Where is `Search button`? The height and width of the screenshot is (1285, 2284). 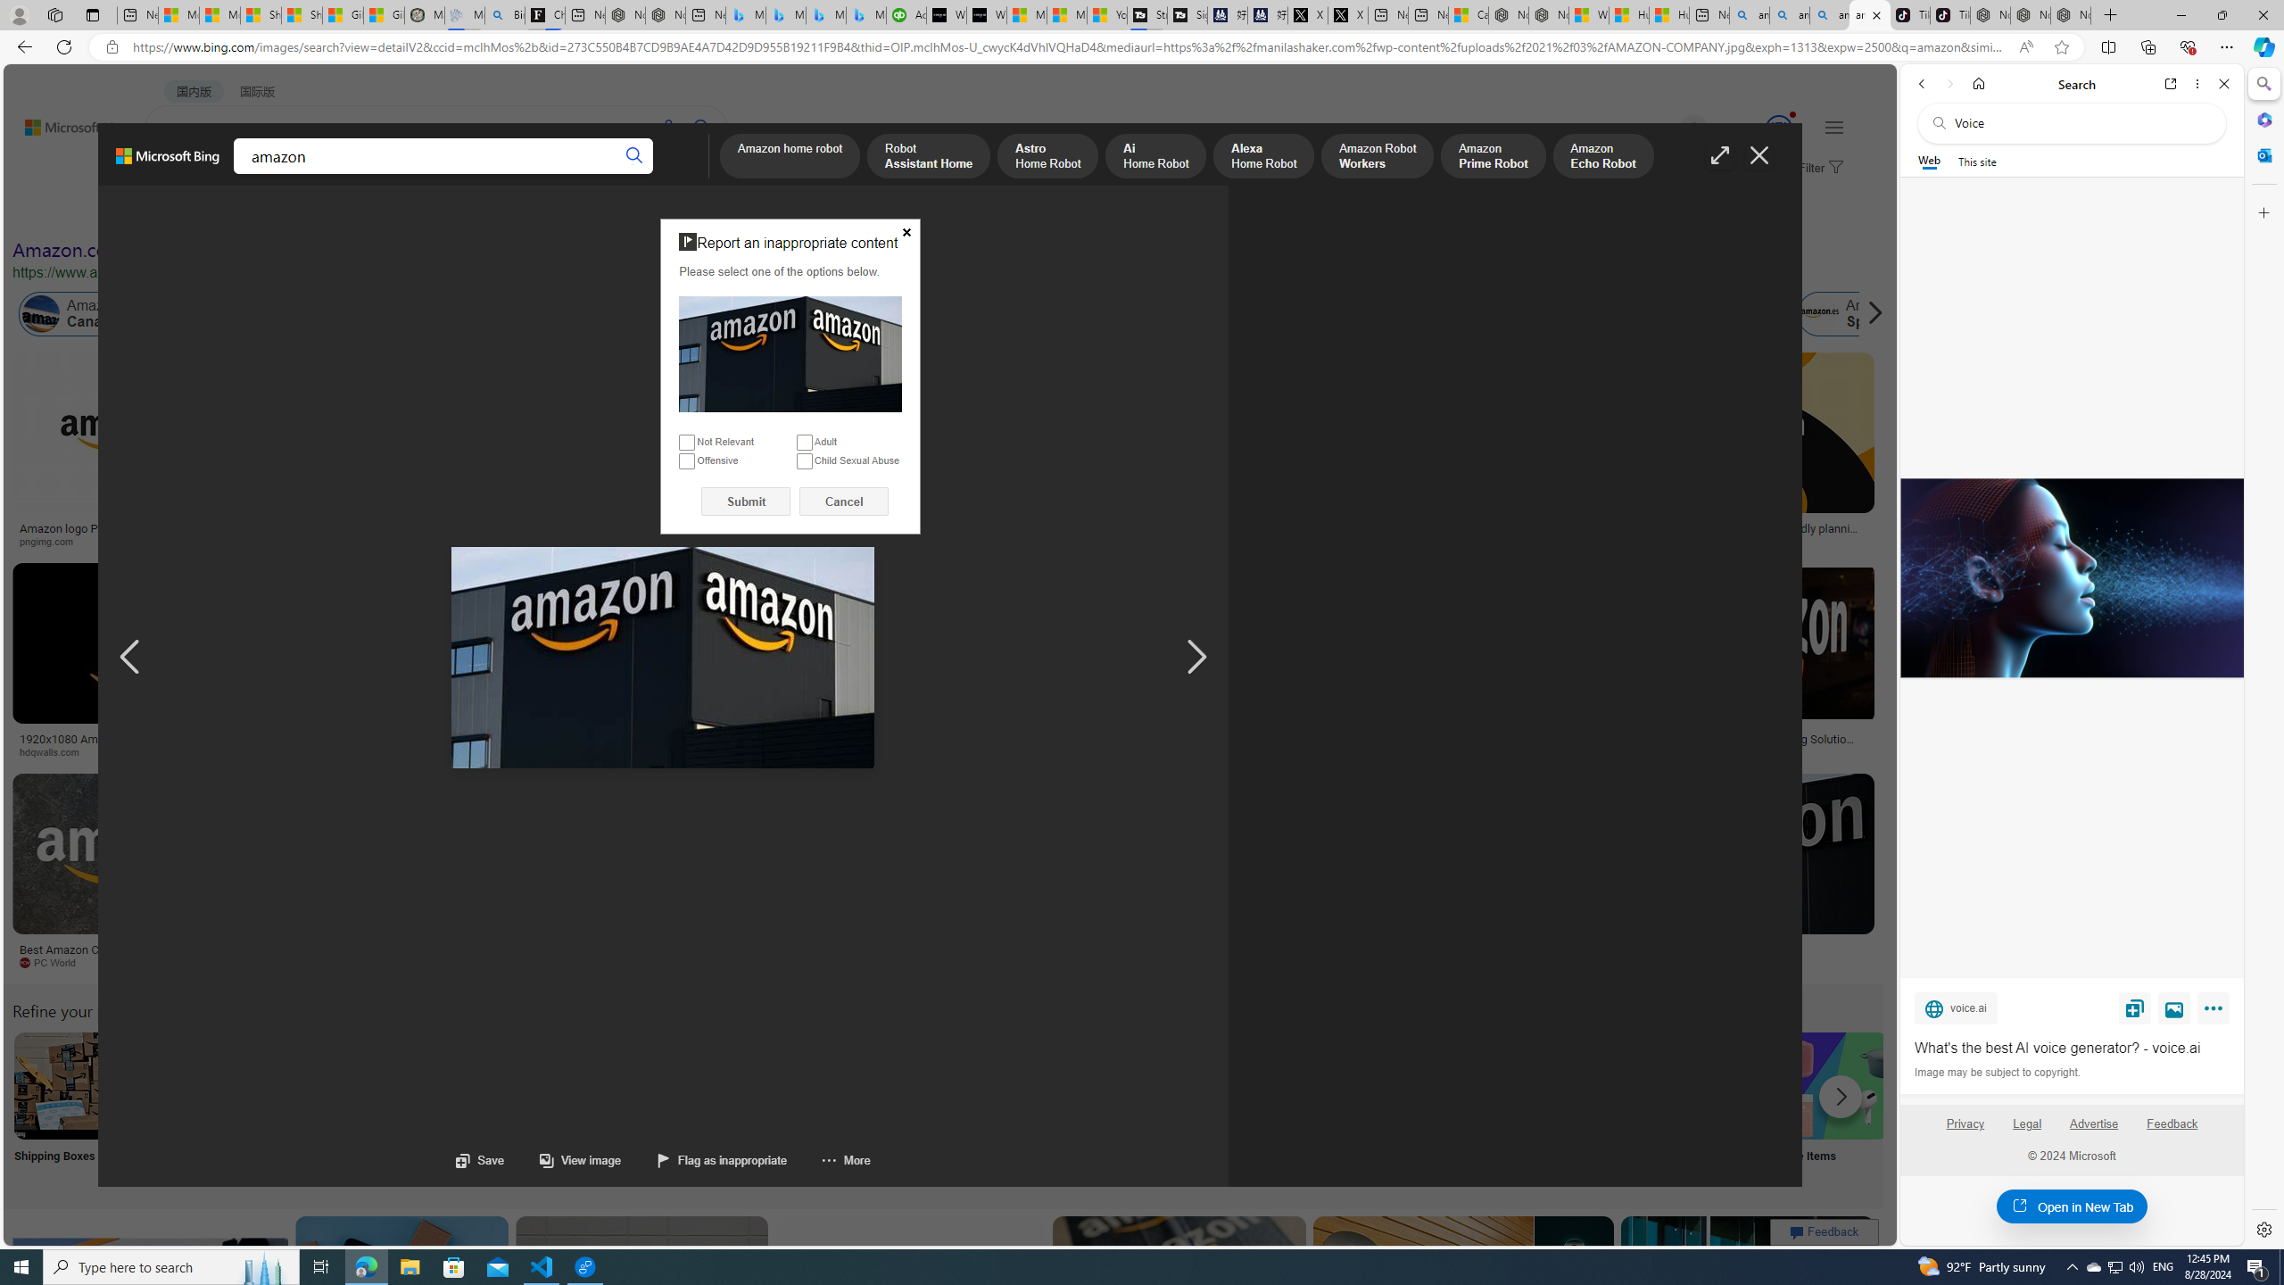
Search button is located at coordinates (635, 156).